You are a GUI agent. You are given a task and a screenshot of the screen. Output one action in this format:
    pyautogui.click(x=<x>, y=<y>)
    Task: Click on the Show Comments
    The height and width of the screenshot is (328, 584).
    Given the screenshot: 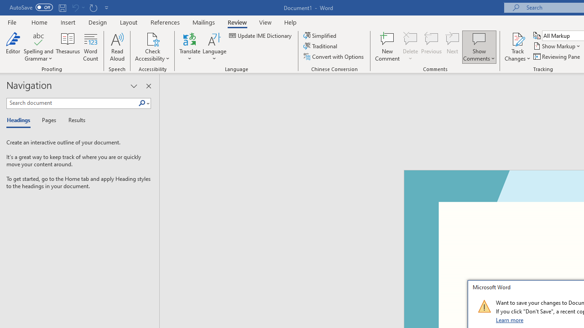 What is the action you would take?
    pyautogui.click(x=479, y=46)
    